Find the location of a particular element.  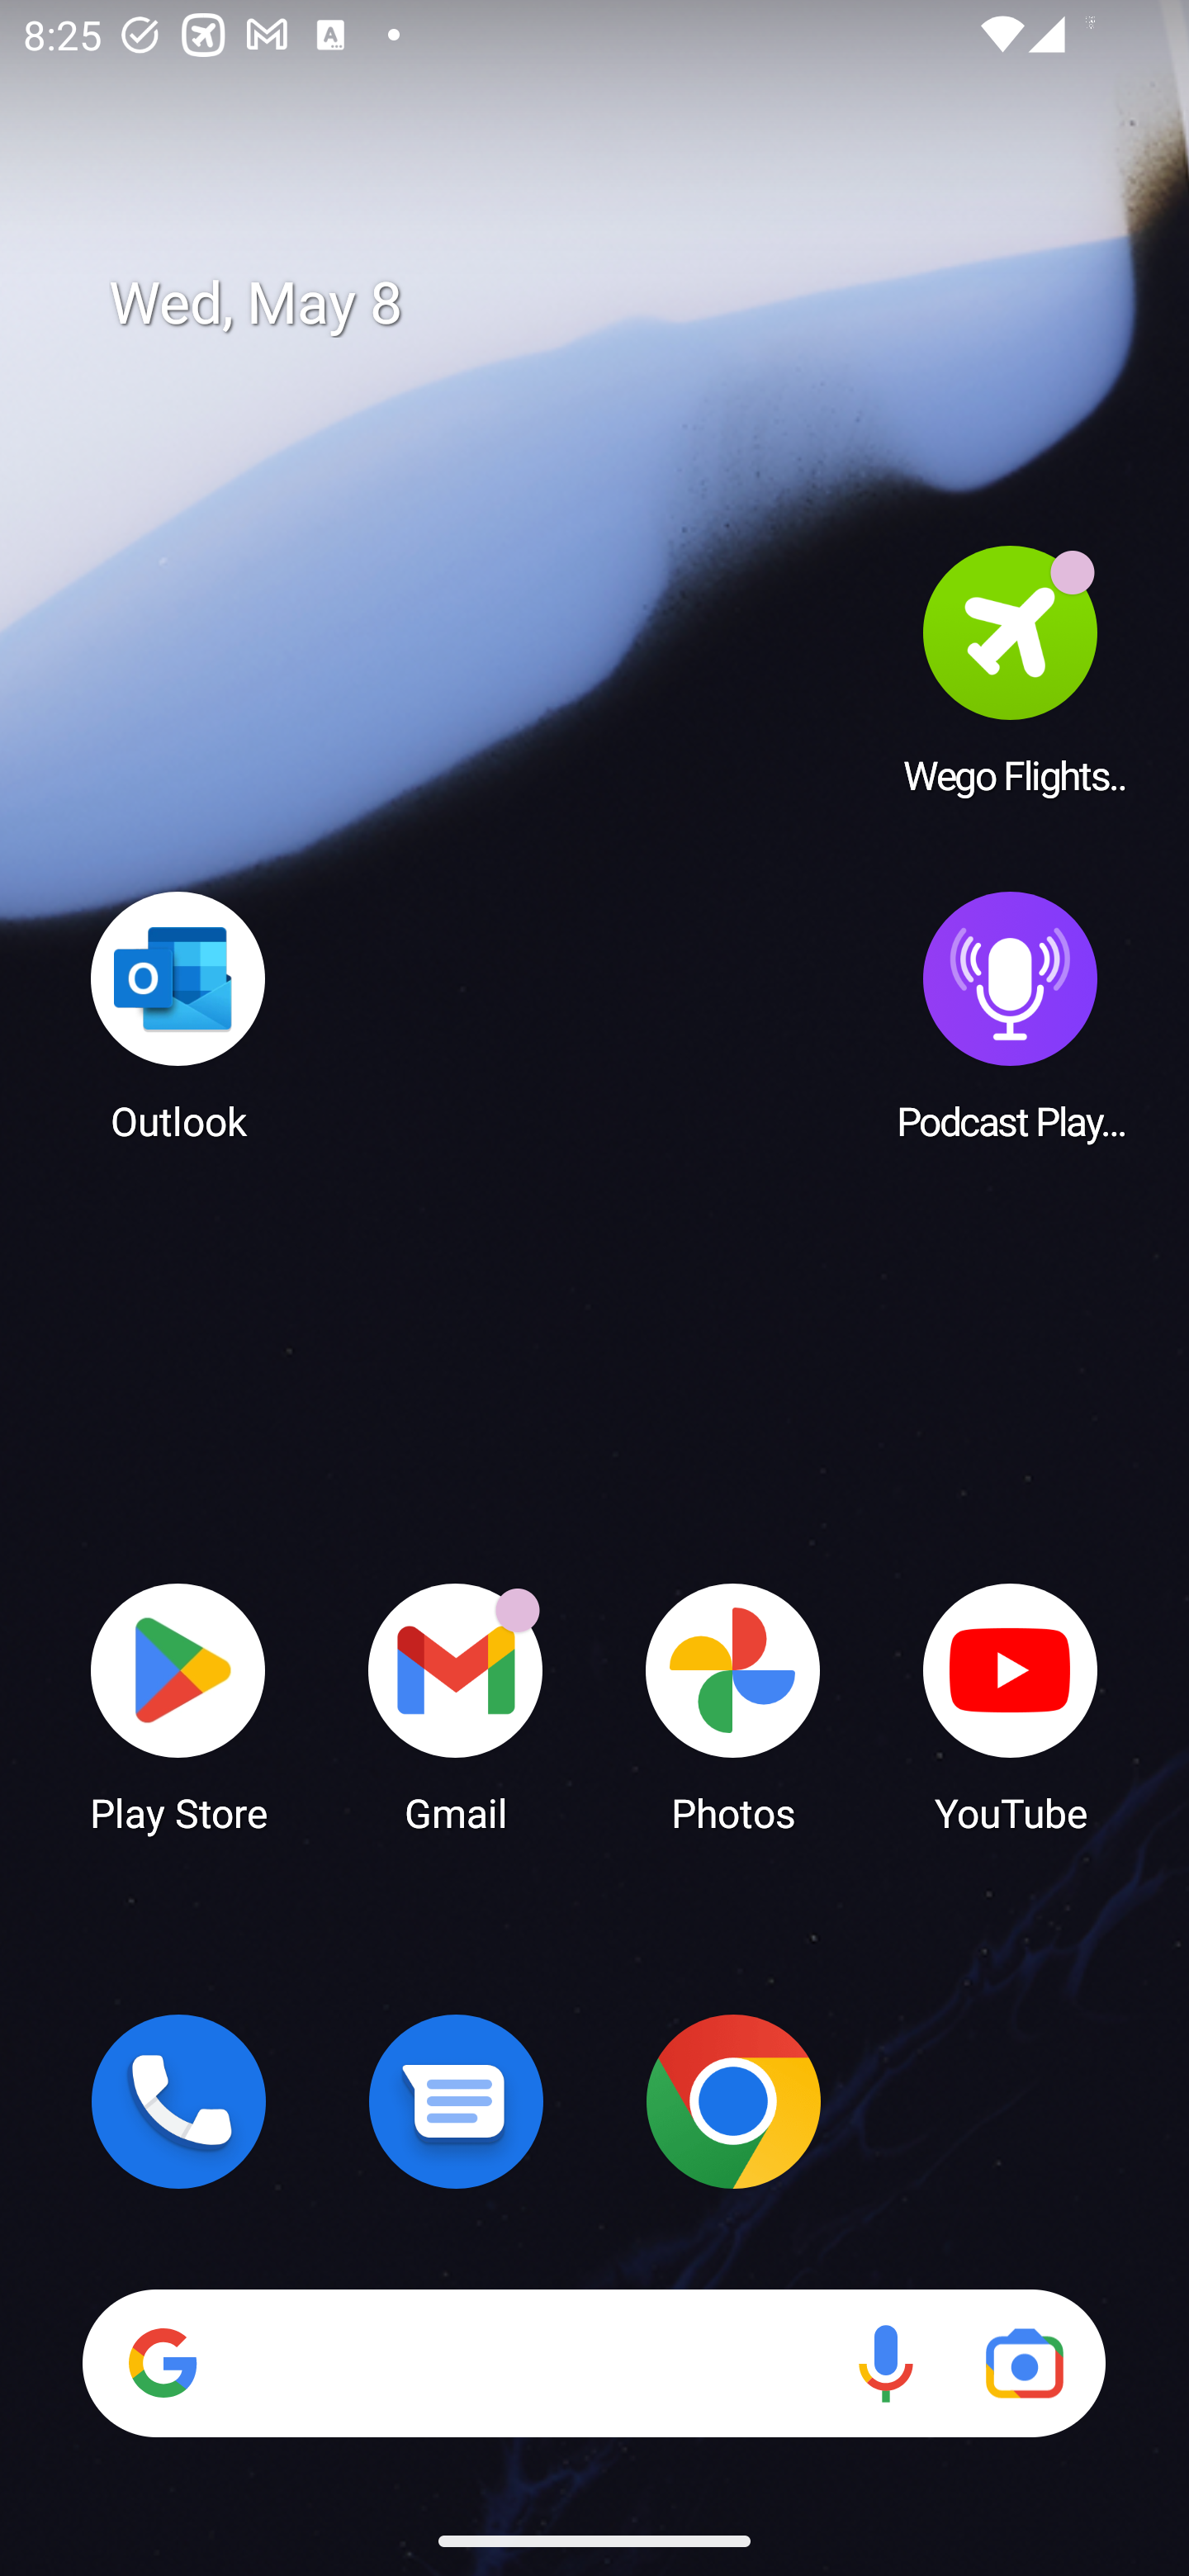

Search Voice search Google Lens is located at coordinates (594, 2363).